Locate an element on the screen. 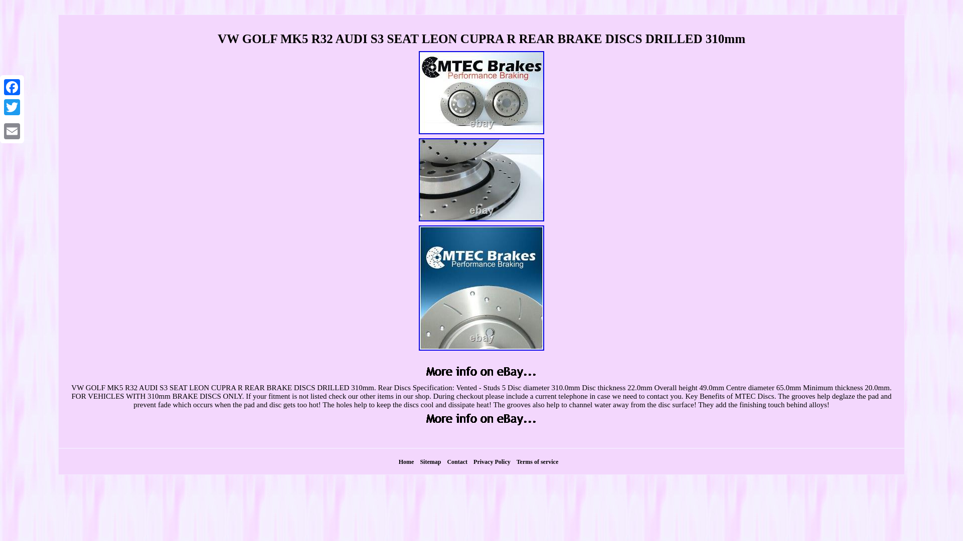 The image size is (963, 541). Email is located at coordinates (12, 131).